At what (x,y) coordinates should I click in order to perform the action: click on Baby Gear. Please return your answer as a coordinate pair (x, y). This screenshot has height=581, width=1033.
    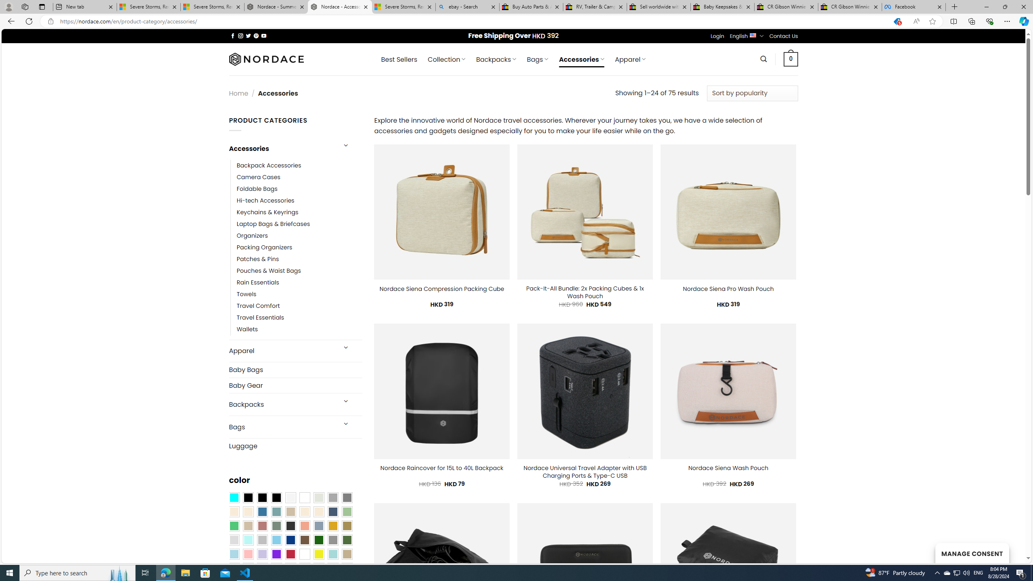
    Looking at the image, I should click on (295, 385).